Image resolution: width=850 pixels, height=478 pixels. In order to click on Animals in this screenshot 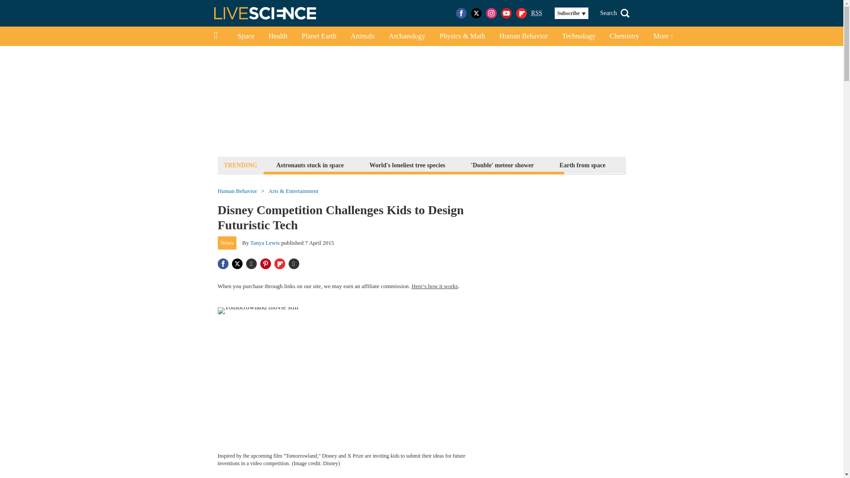, I will do `click(362, 36)`.